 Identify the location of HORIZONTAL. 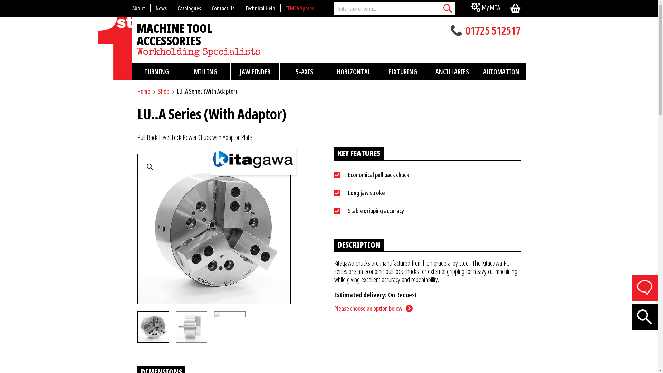
(354, 72).